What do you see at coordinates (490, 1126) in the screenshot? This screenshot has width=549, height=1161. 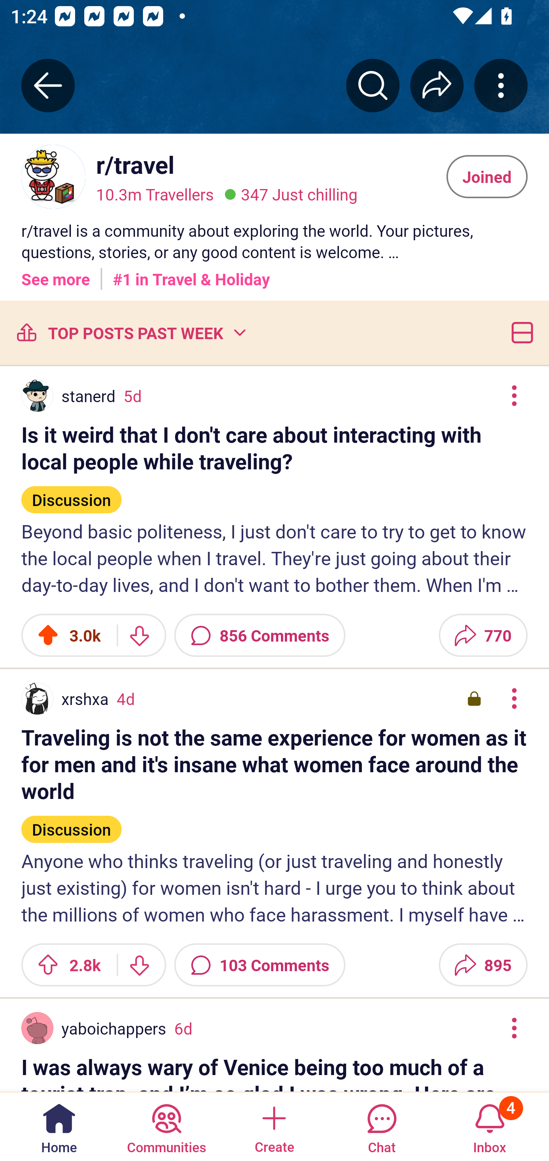 I see `Inbox, has 4 notifications 4 Inbox` at bounding box center [490, 1126].